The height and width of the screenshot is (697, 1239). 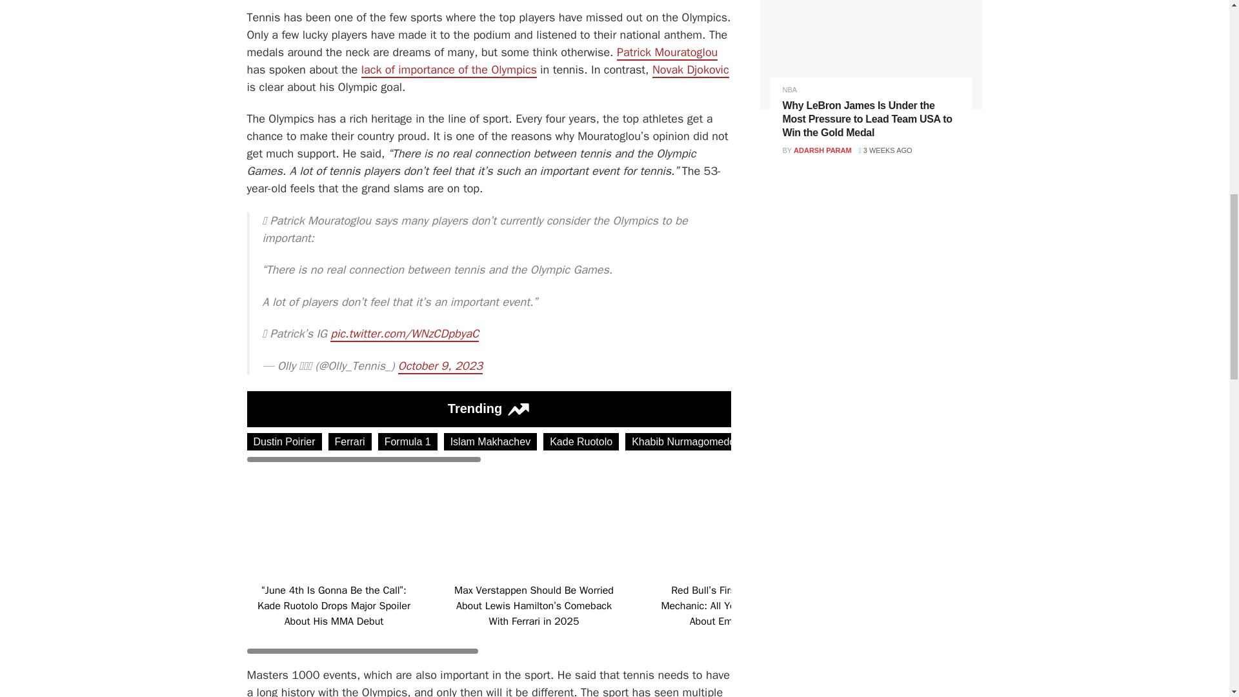 What do you see at coordinates (350, 441) in the screenshot?
I see `Ferrari` at bounding box center [350, 441].